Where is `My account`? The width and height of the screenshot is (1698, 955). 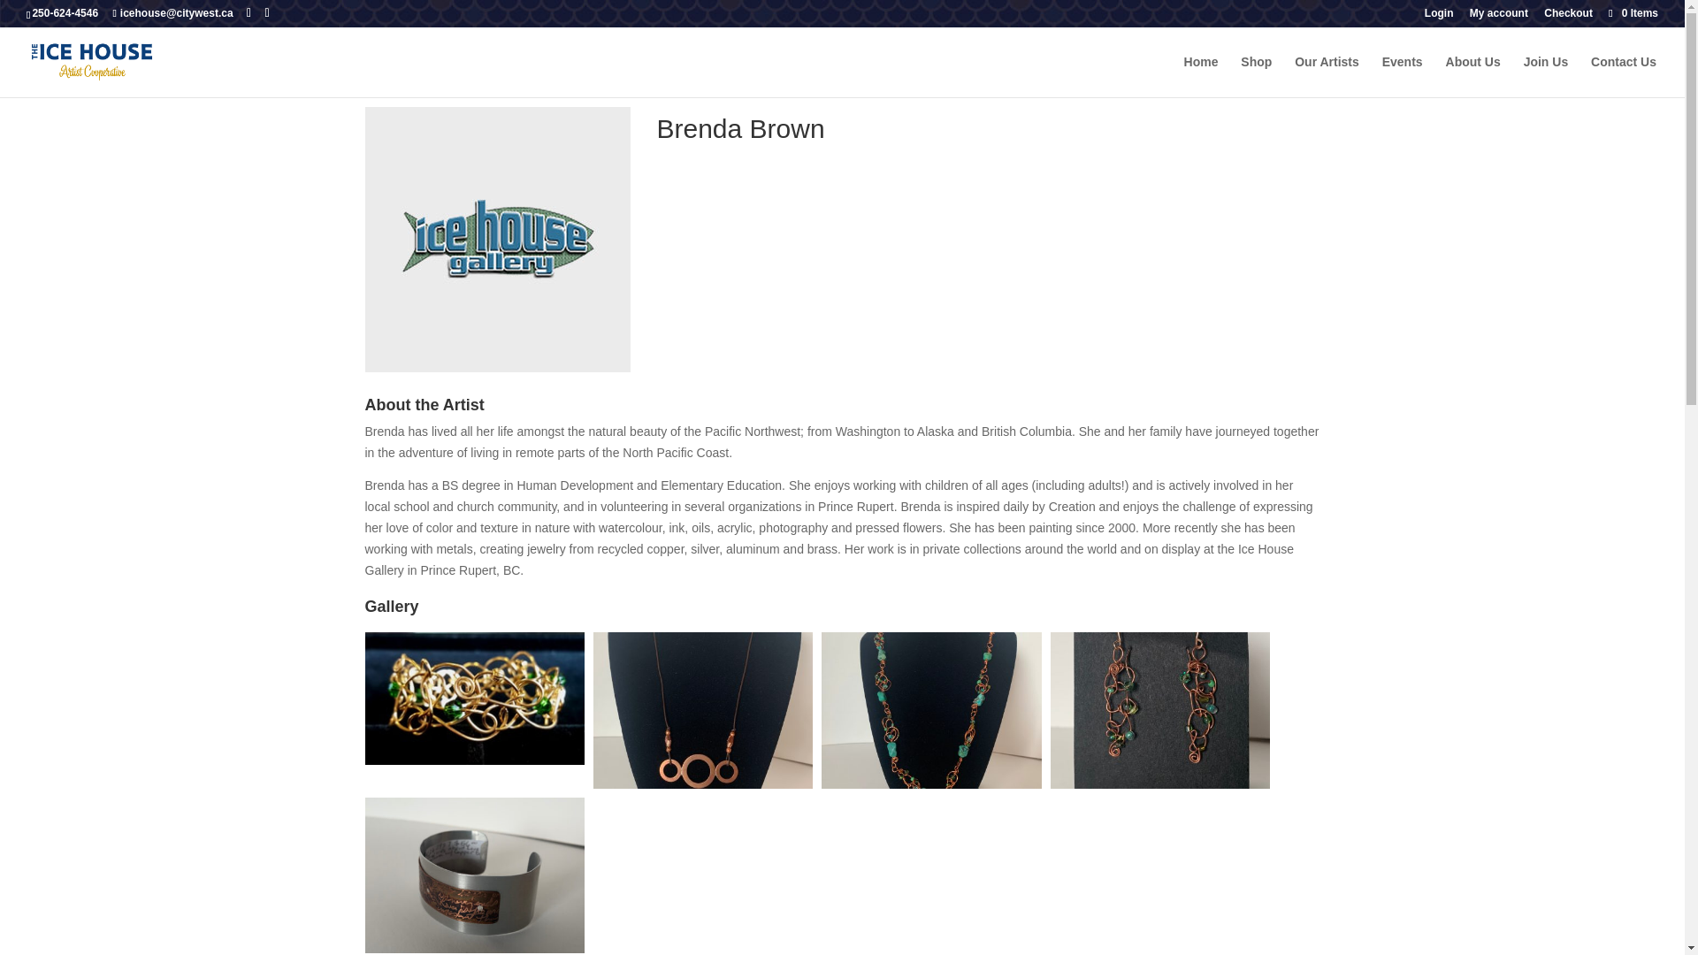
My account is located at coordinates (1499, 17).